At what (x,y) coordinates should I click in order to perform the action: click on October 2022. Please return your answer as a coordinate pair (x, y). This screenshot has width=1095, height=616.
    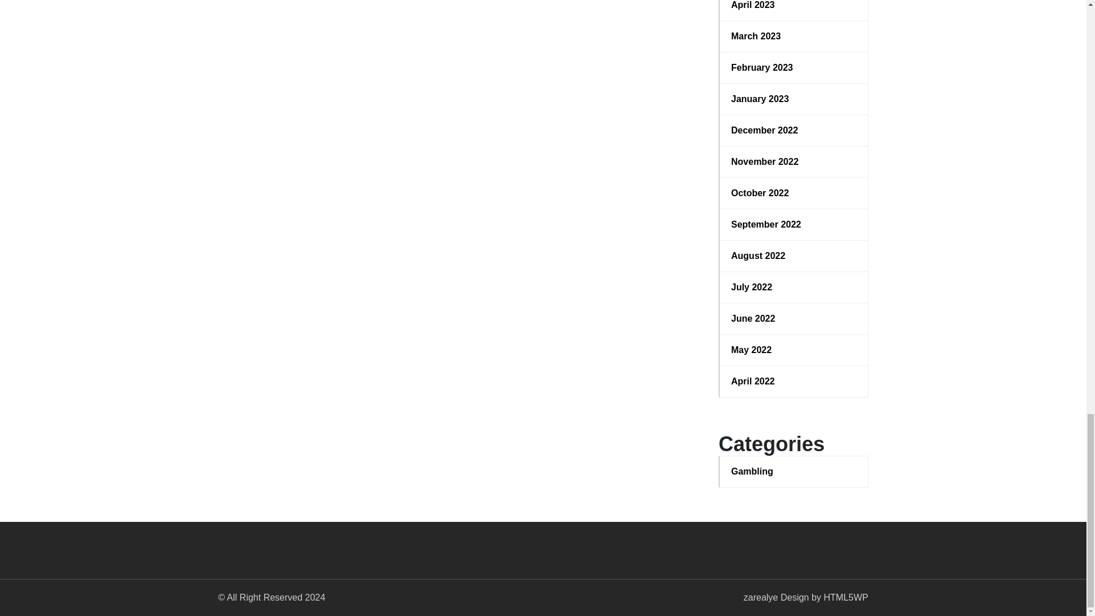
    Looking at the image, I should click on (794, 193).